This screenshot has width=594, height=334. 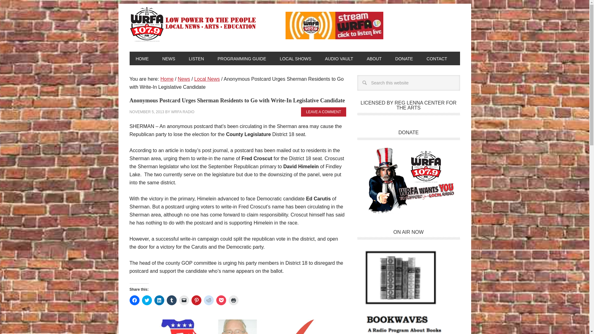 I want to click on LISTEN, so click(x=196, y=58).